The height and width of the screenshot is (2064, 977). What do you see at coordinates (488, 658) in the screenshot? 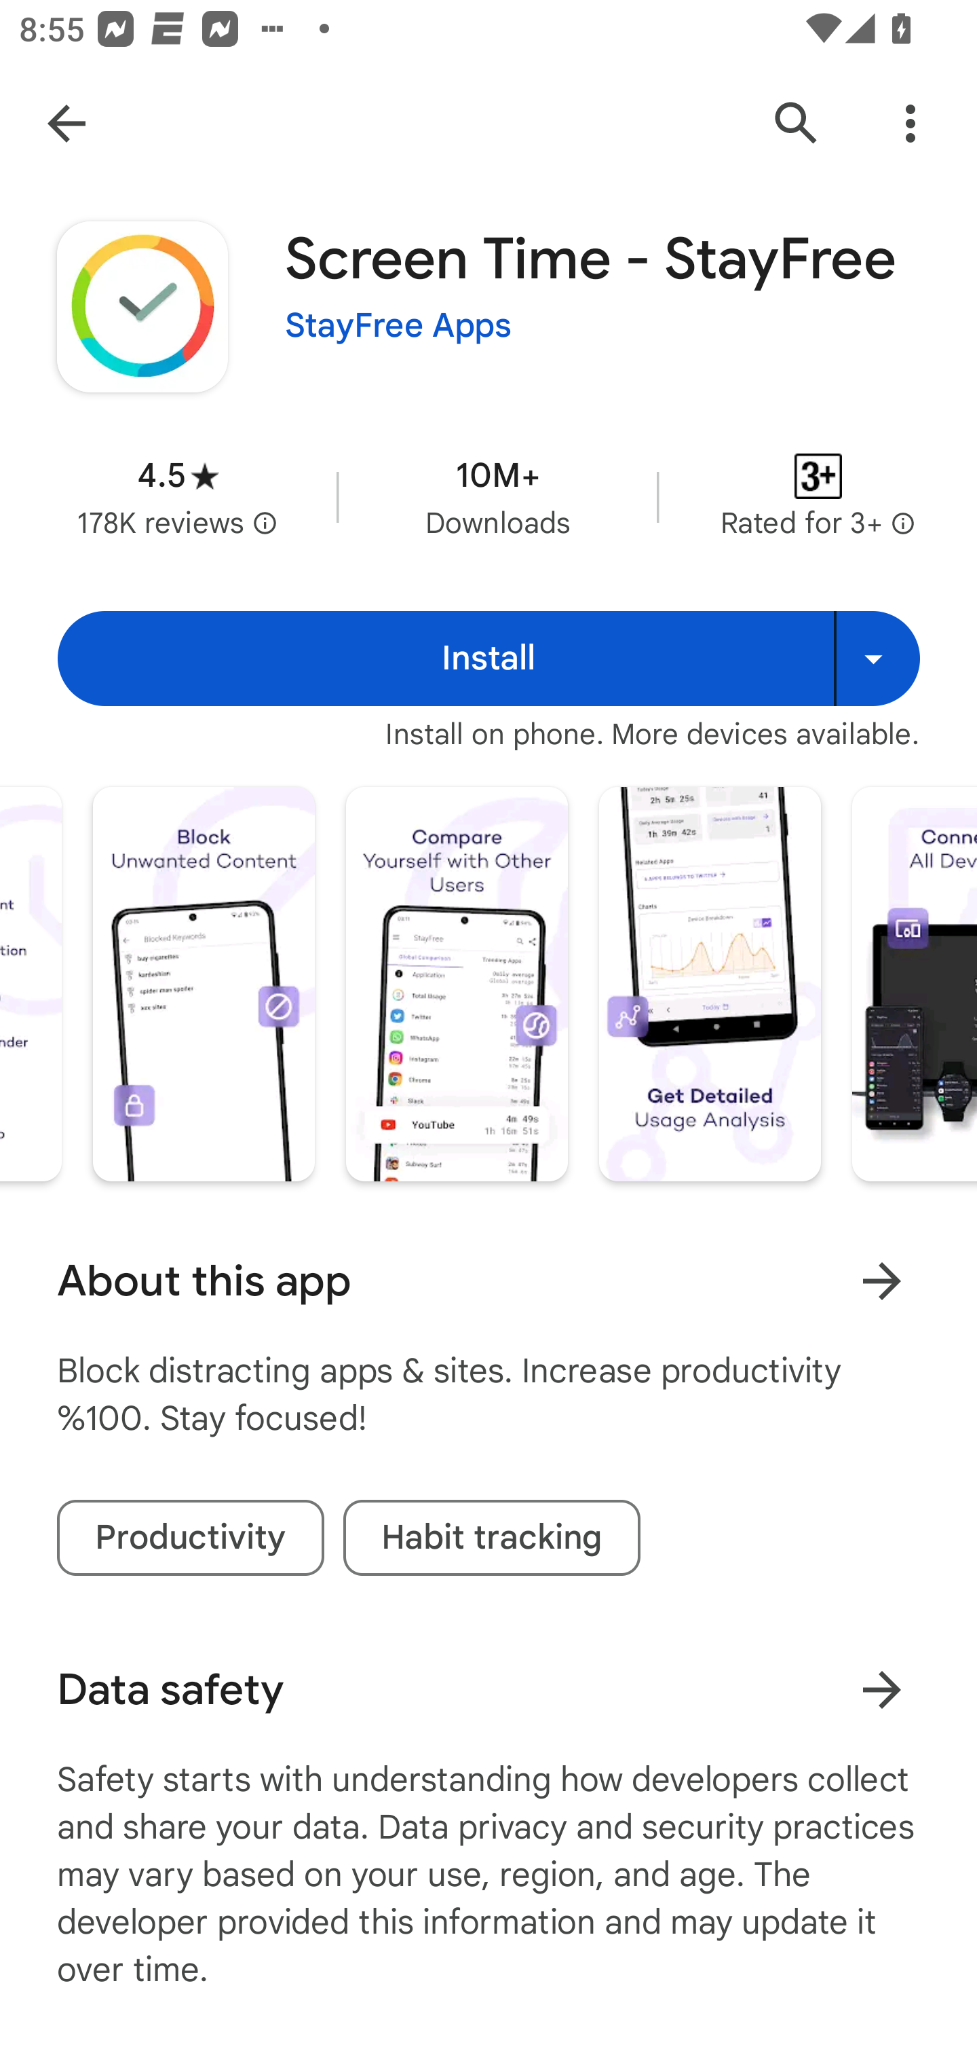
I see `Install Install Install on more devices` at bounding box center [488, 658].